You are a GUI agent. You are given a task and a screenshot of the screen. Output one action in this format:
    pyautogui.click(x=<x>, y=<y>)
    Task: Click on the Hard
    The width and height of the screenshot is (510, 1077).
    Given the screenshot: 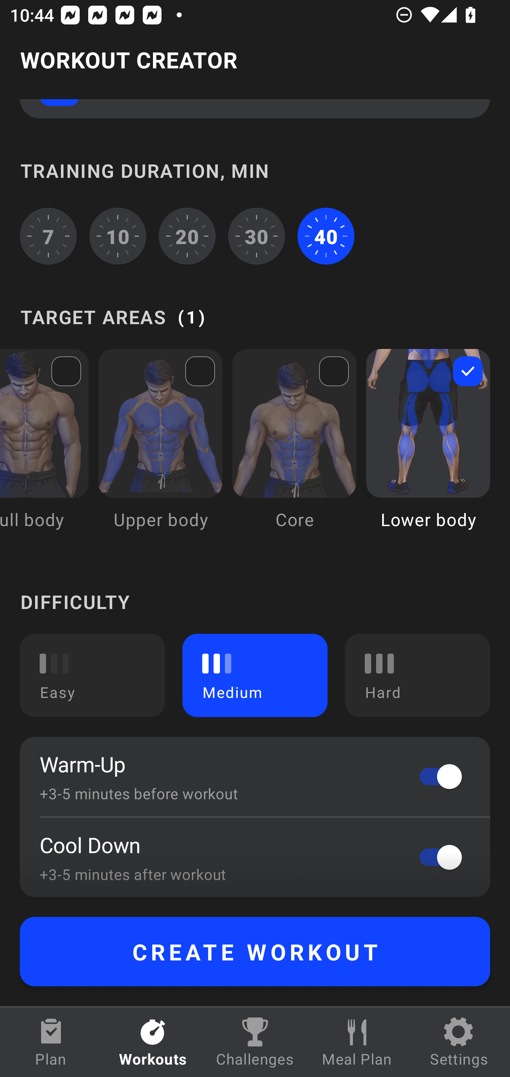 What is the action you would take?
    pyautogui.click(x=417, y=675)
    